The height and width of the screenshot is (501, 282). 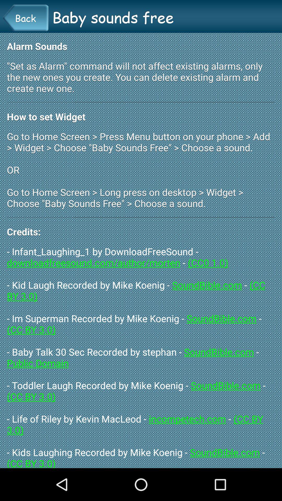 What do you see at coordinates (25, 18) in the screenshot?
I see `open the icon next to baby sounds free icon` at bounding box center [25, 18].